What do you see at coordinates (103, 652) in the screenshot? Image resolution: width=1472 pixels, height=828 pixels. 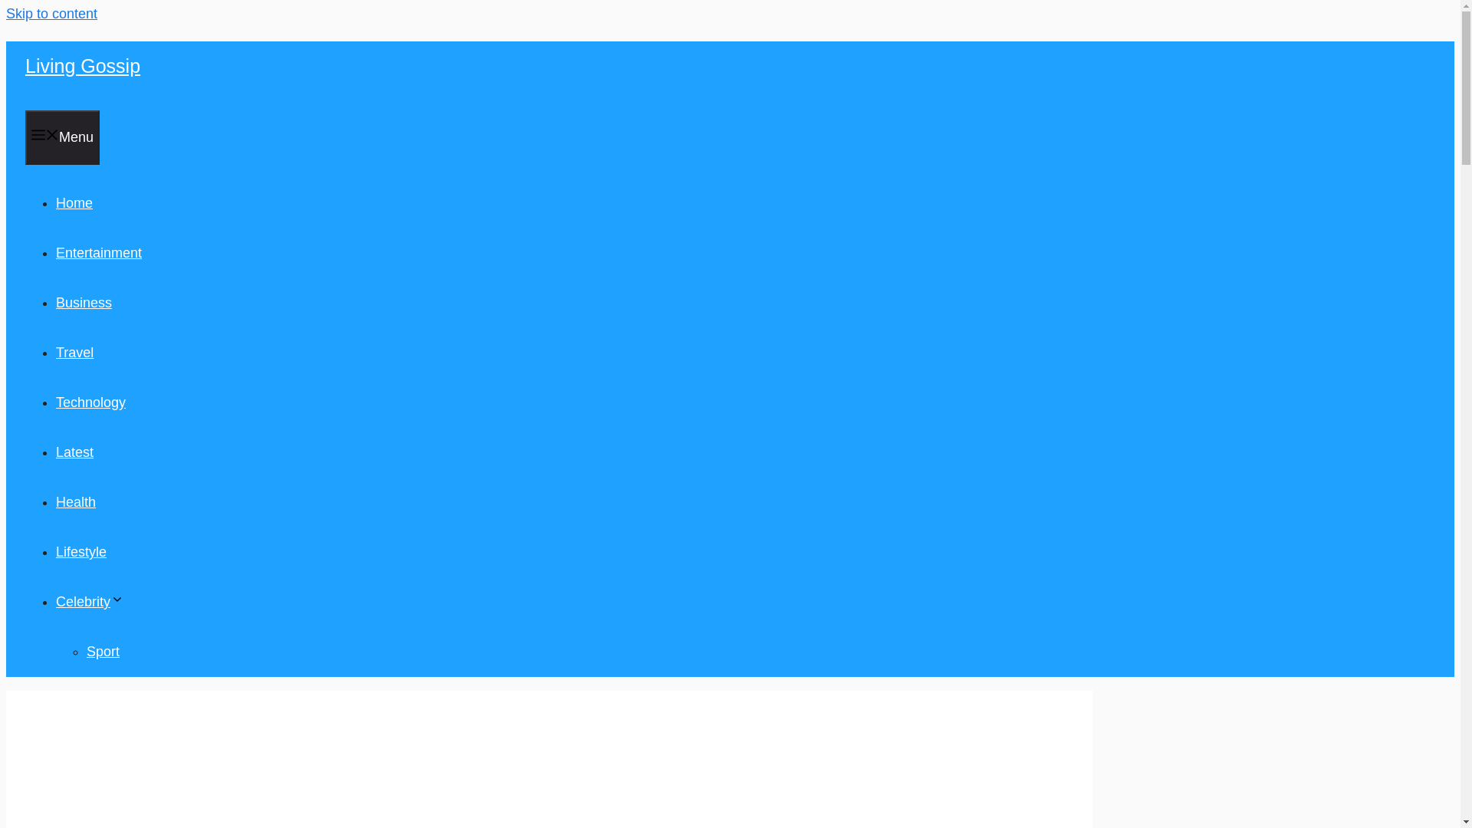 I see `Sport` at bounding box center [103, 652].